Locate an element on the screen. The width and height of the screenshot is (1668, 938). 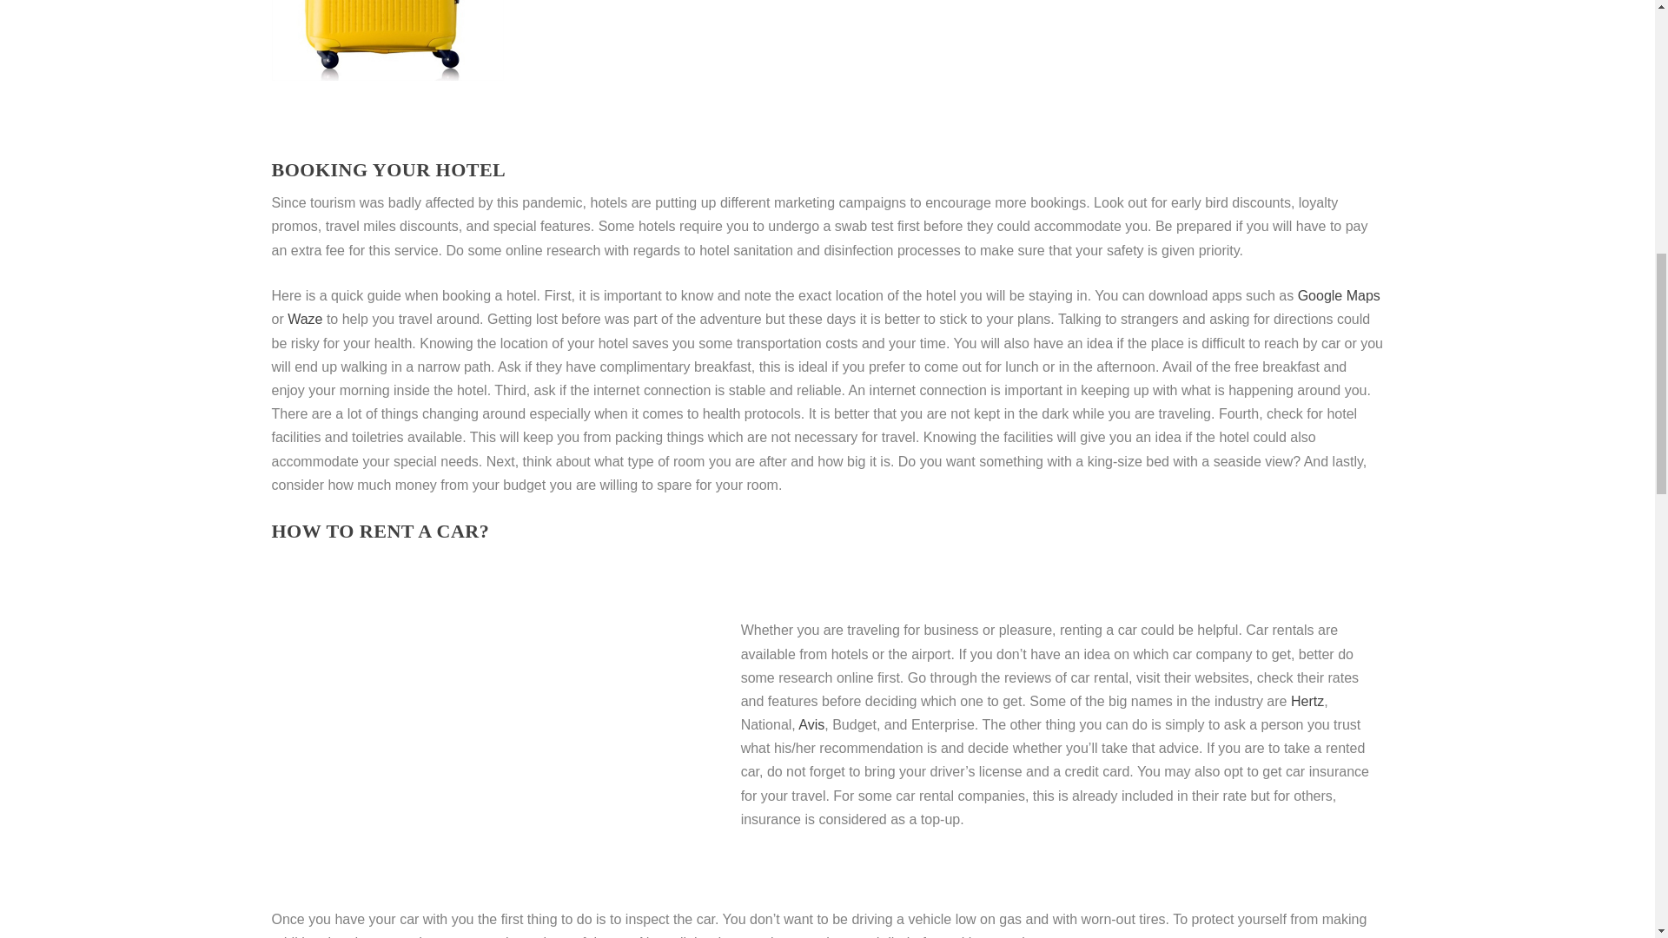
Hertz is located at coordinates (1307, 702).